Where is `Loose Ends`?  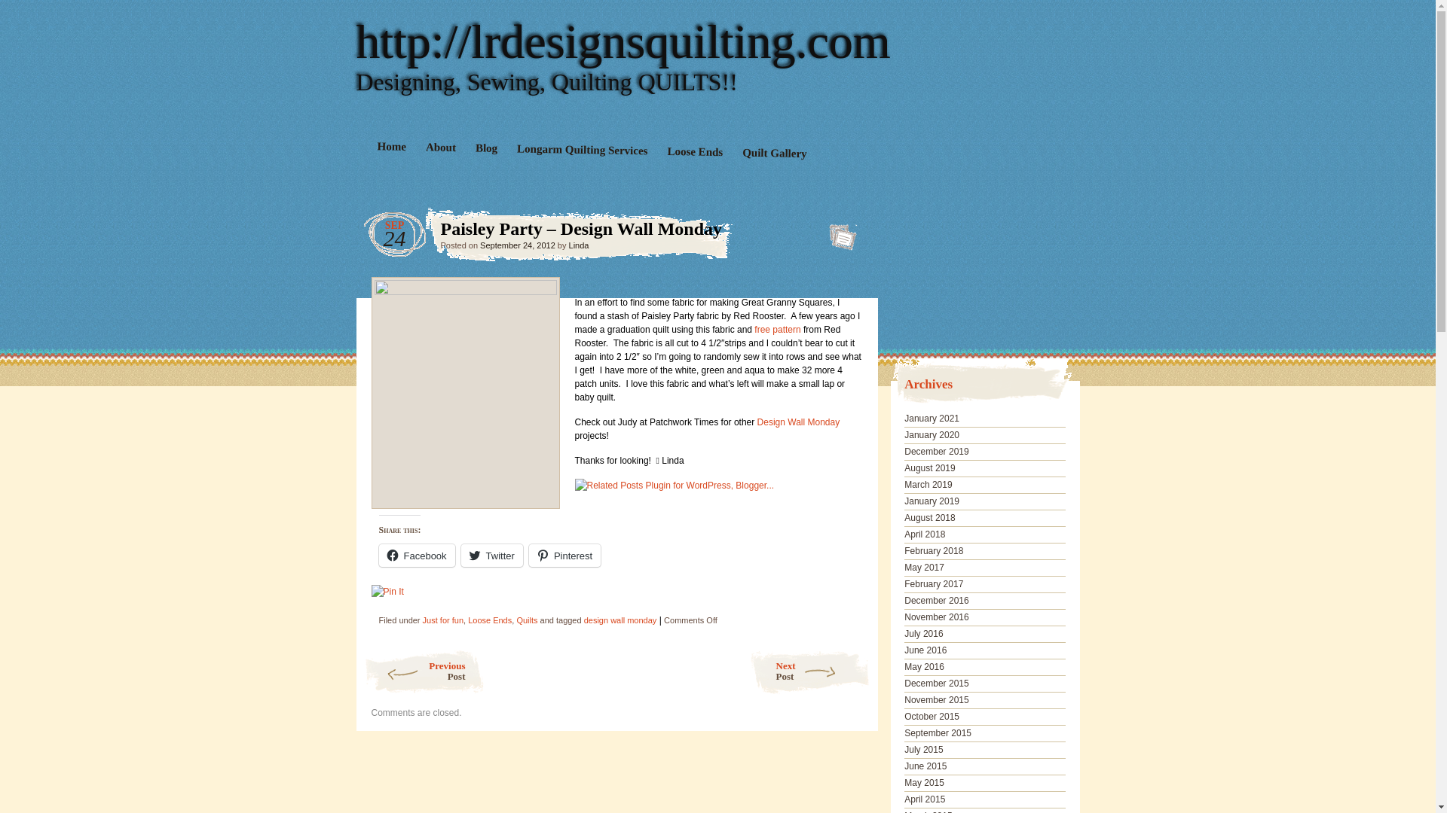
Loose Ends is located at coordinates (694, 154).